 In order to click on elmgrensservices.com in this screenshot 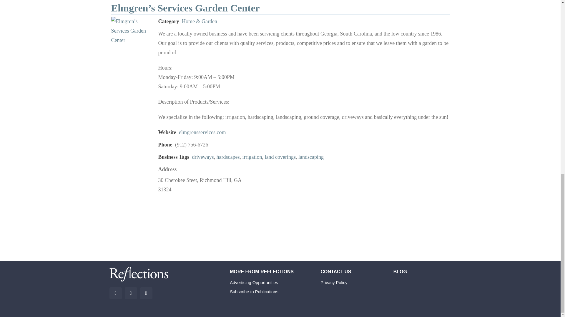, I will do `click(202, 132)`.